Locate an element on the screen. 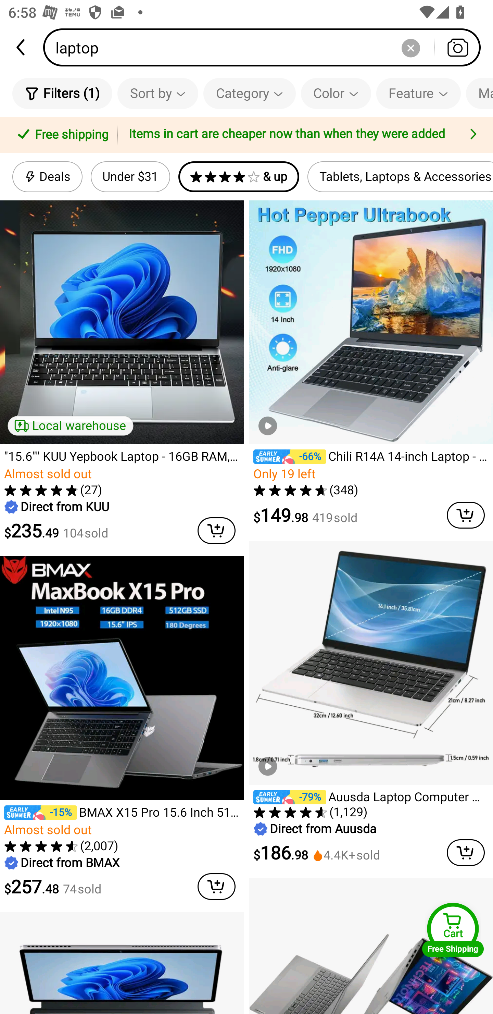 This screenshot has width=493, height=1014. Sort by is located at coordinates (157, 93).